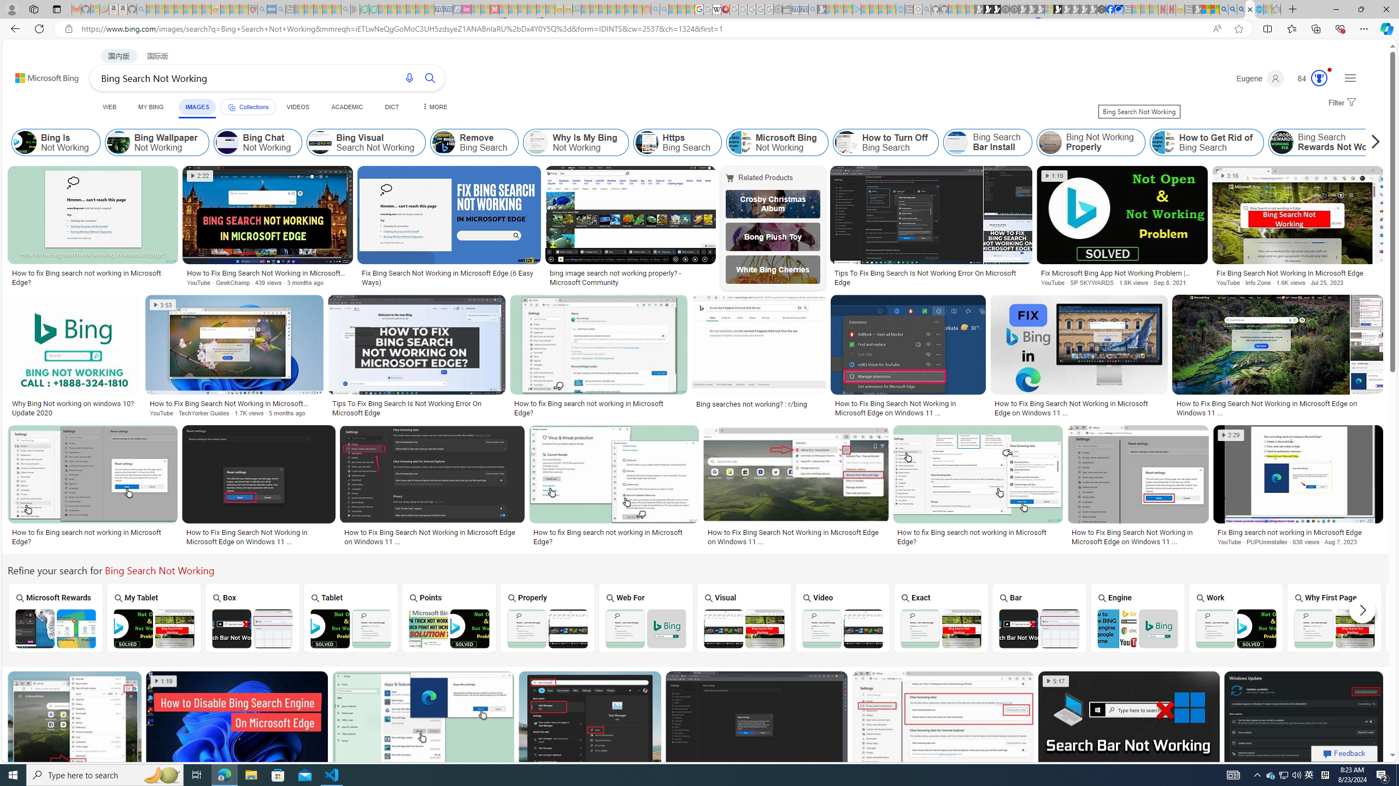 This screenshot has width=1399, height=786. I want to click on How to Get Rid of Bing Search, so click(1207, 142).